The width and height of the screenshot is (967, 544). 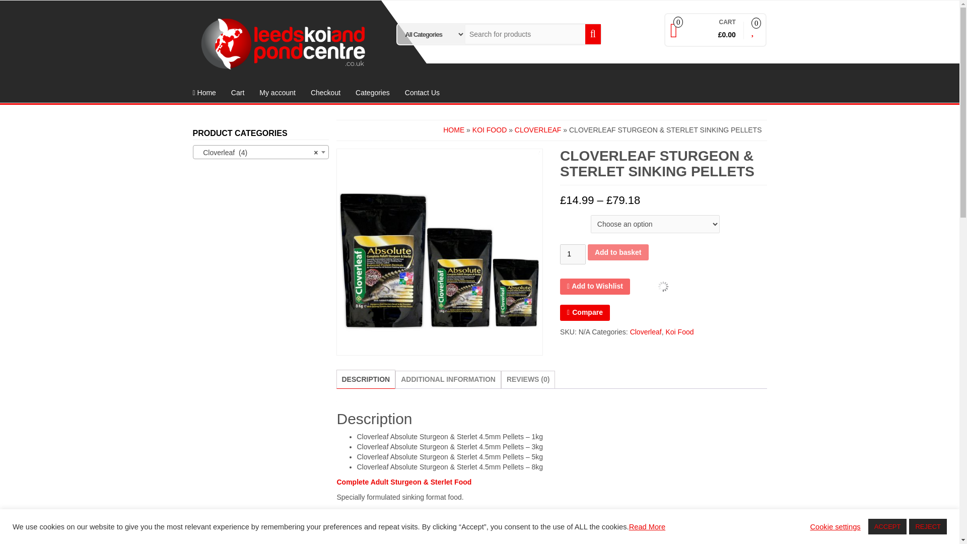 What do you see at coordinates (325, 93) in the screenshot?
I see `Checkout` at bounding box center [325, 93].